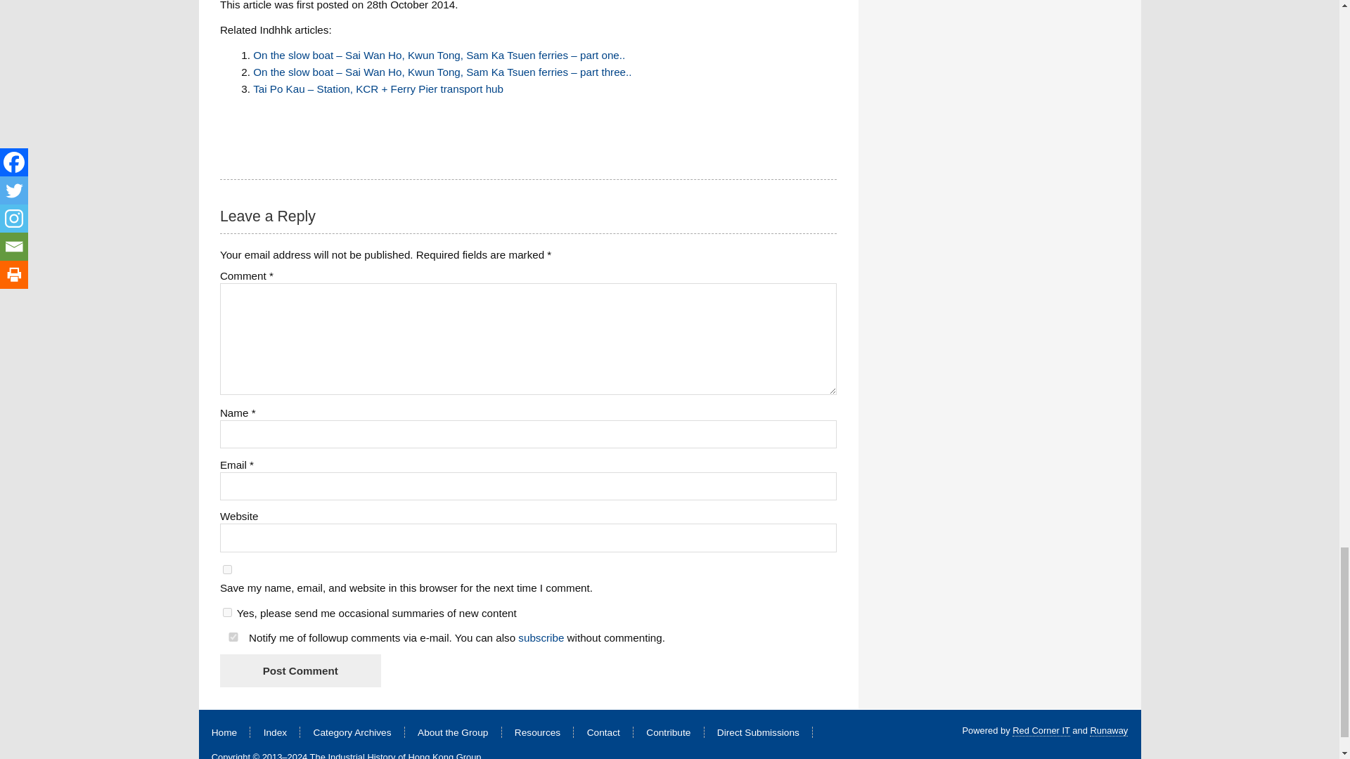 The height and width of the screenshot is (759, 1350). I want to click on 1, so click(227, 613).